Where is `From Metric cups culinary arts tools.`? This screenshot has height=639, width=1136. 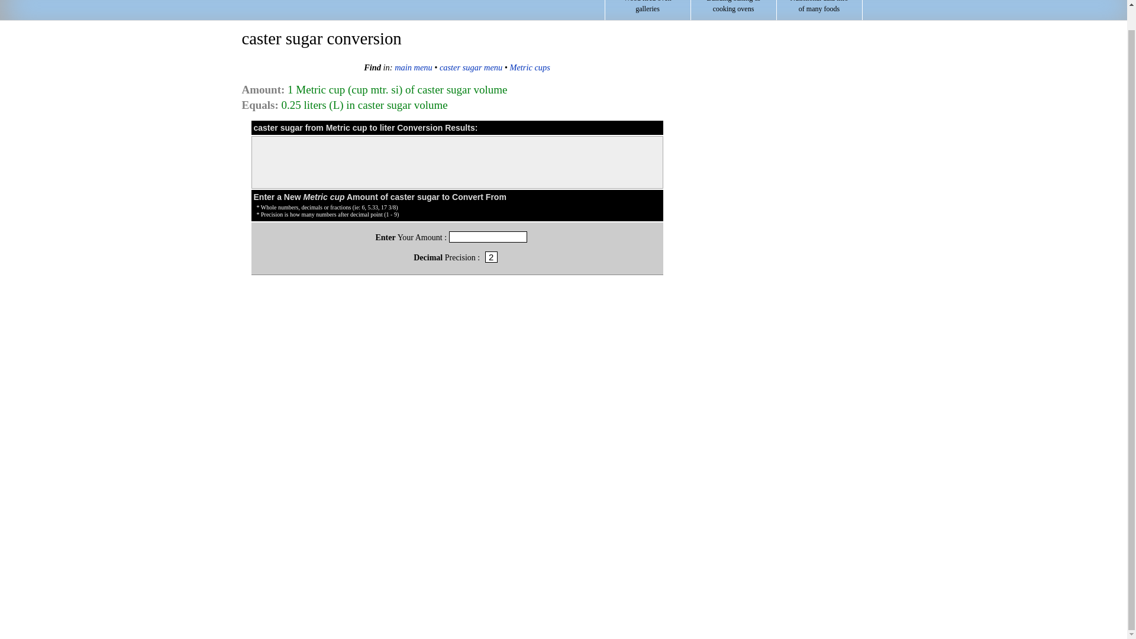
From Metric cups culinary arts tools. is located at coordinates (819, 9).